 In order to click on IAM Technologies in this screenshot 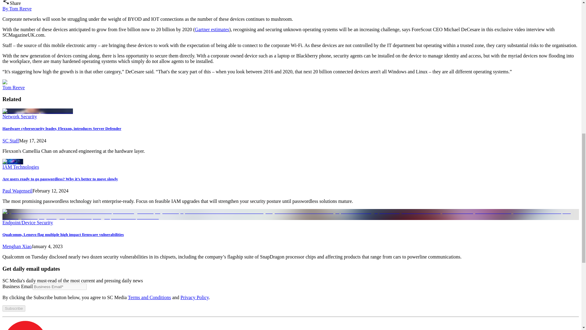, I will do `click(21, 167)`.